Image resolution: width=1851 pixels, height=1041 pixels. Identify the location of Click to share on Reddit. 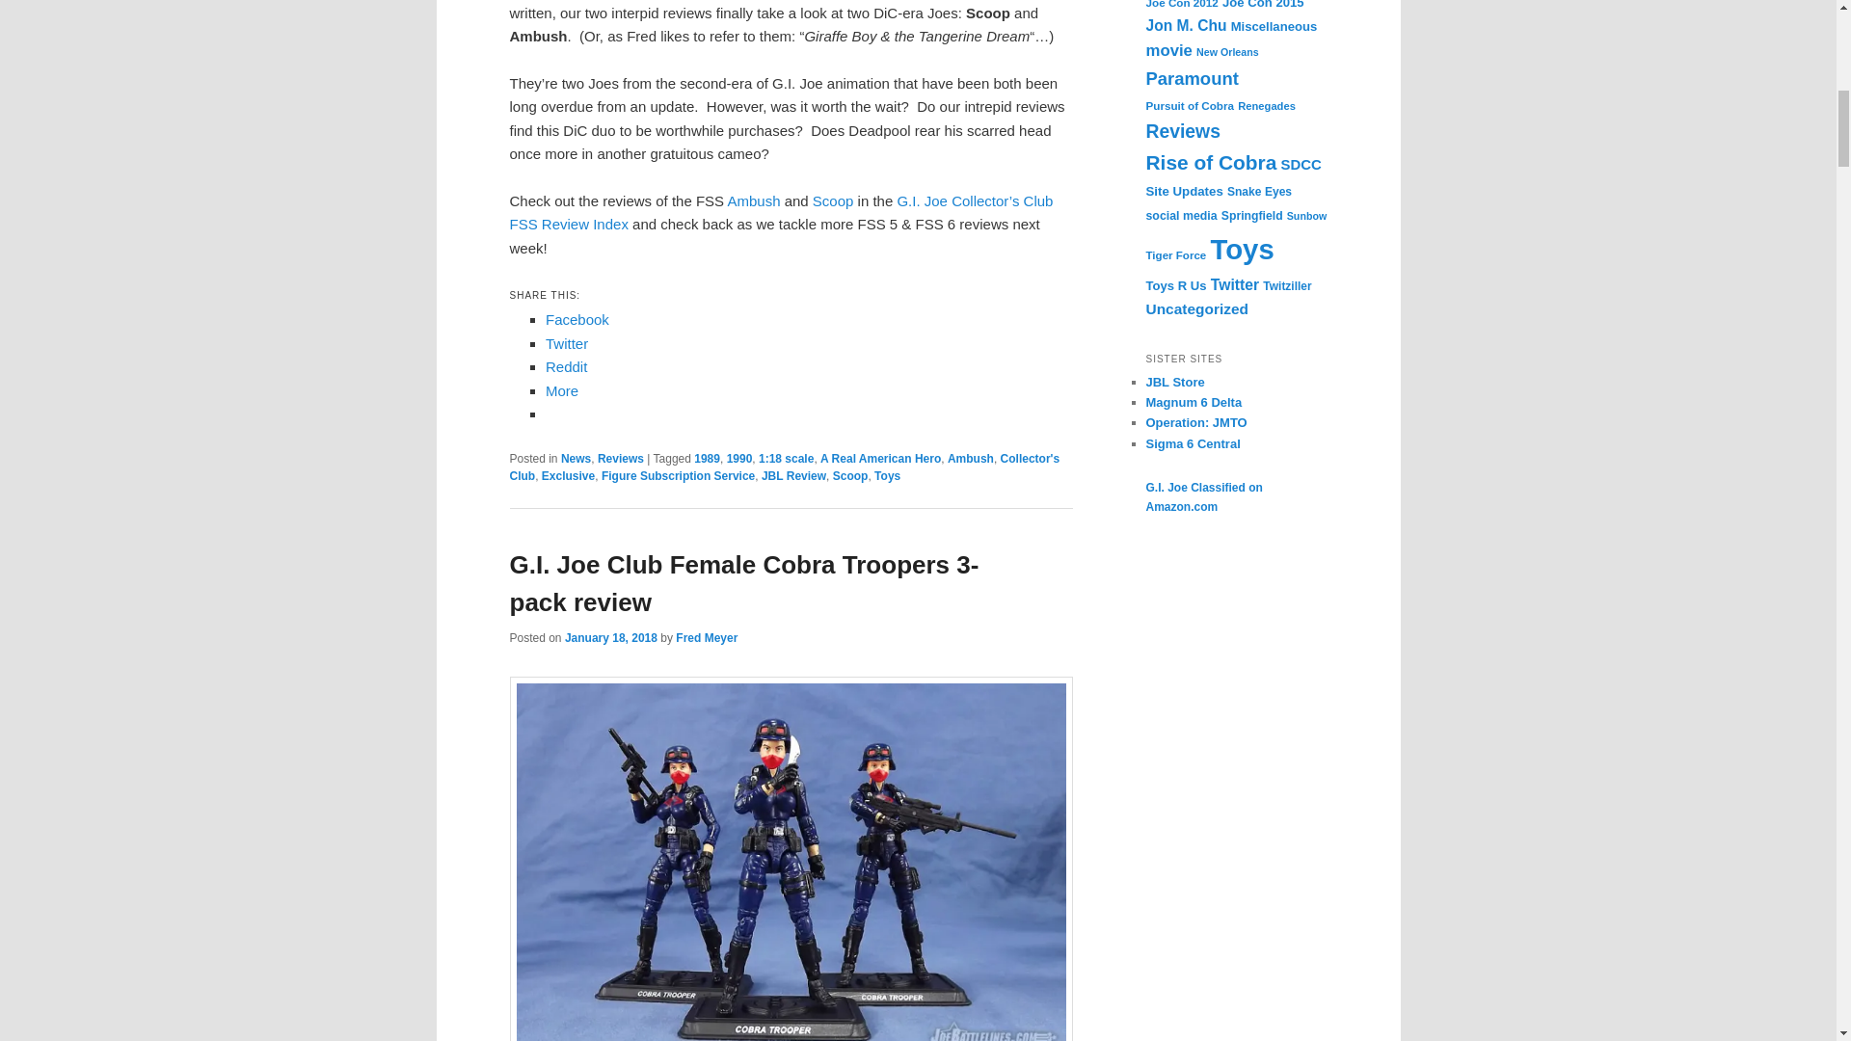
(566, 366).